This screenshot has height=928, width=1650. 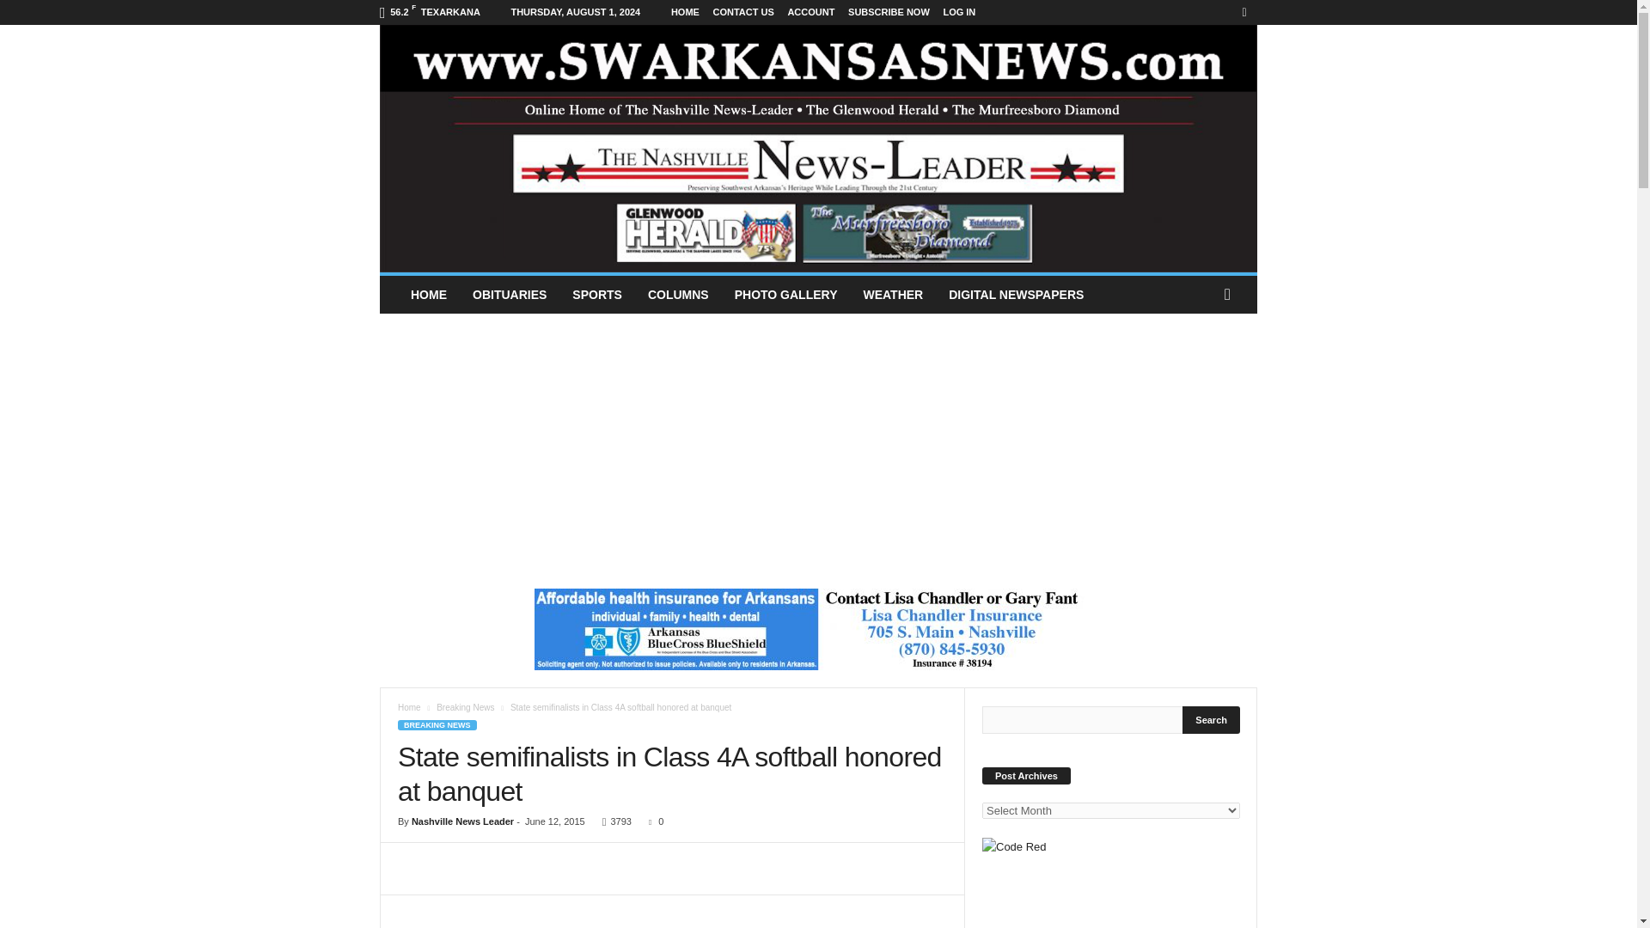 I want to click on SUBSCRIBE NOW, so click(x=879, y=12).